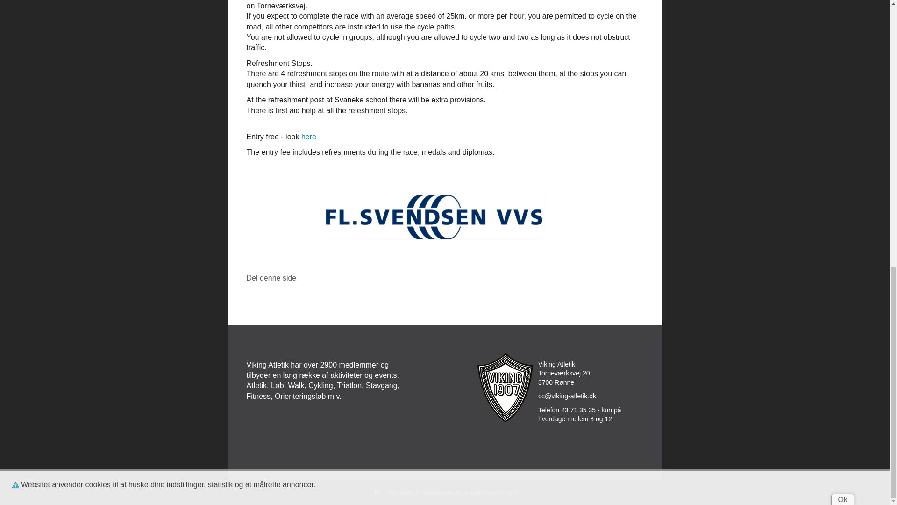  Describe the element at coordinates (309, 137) in the screenshot. I see `here` at that location.